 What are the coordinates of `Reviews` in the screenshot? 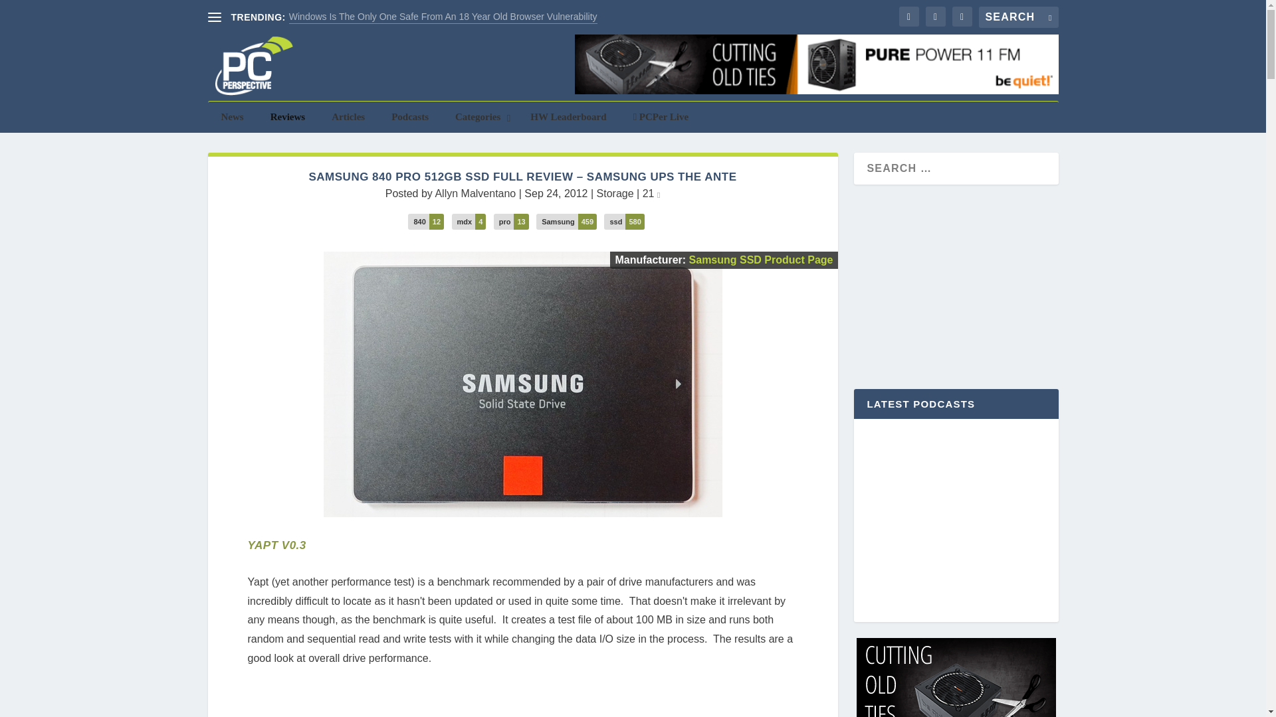 It's located at (288, 117).